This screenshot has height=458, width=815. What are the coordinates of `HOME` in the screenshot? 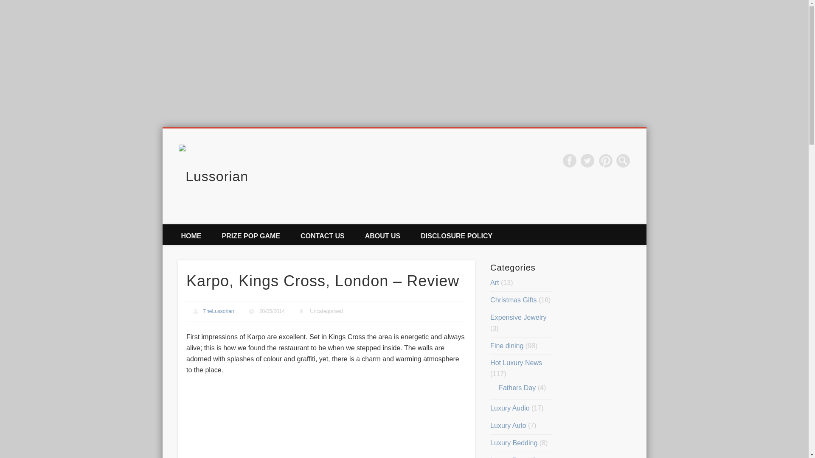 It's located at (191, 235).